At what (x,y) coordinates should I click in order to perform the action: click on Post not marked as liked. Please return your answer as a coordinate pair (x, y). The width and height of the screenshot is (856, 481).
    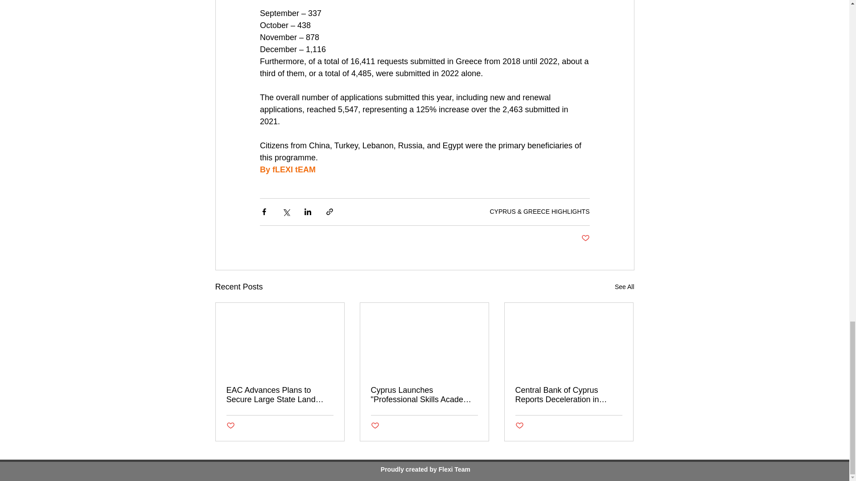
    Looking at the image, I should click on (230, 426).